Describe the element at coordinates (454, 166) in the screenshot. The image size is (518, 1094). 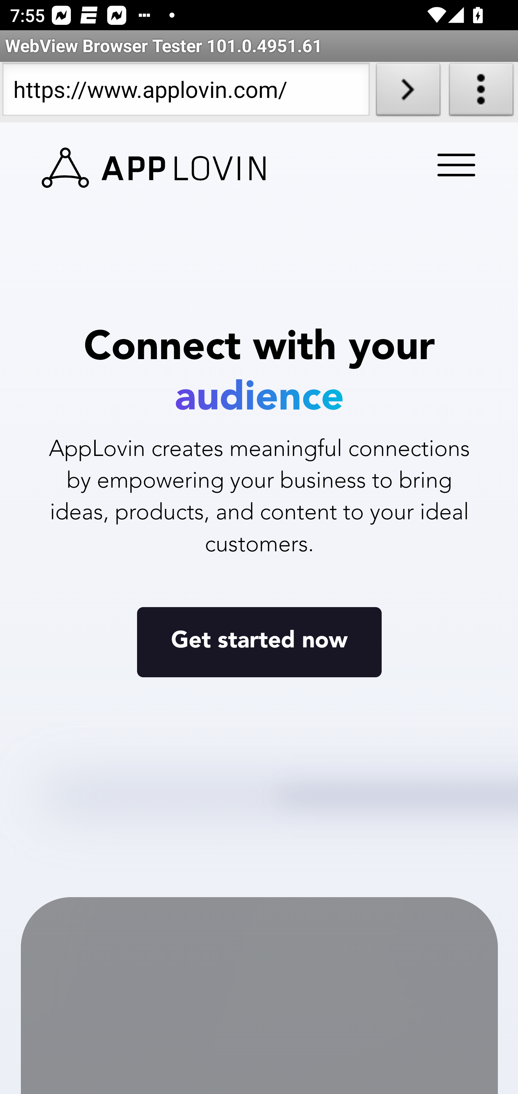
I see `Menu Trigger` at that location.